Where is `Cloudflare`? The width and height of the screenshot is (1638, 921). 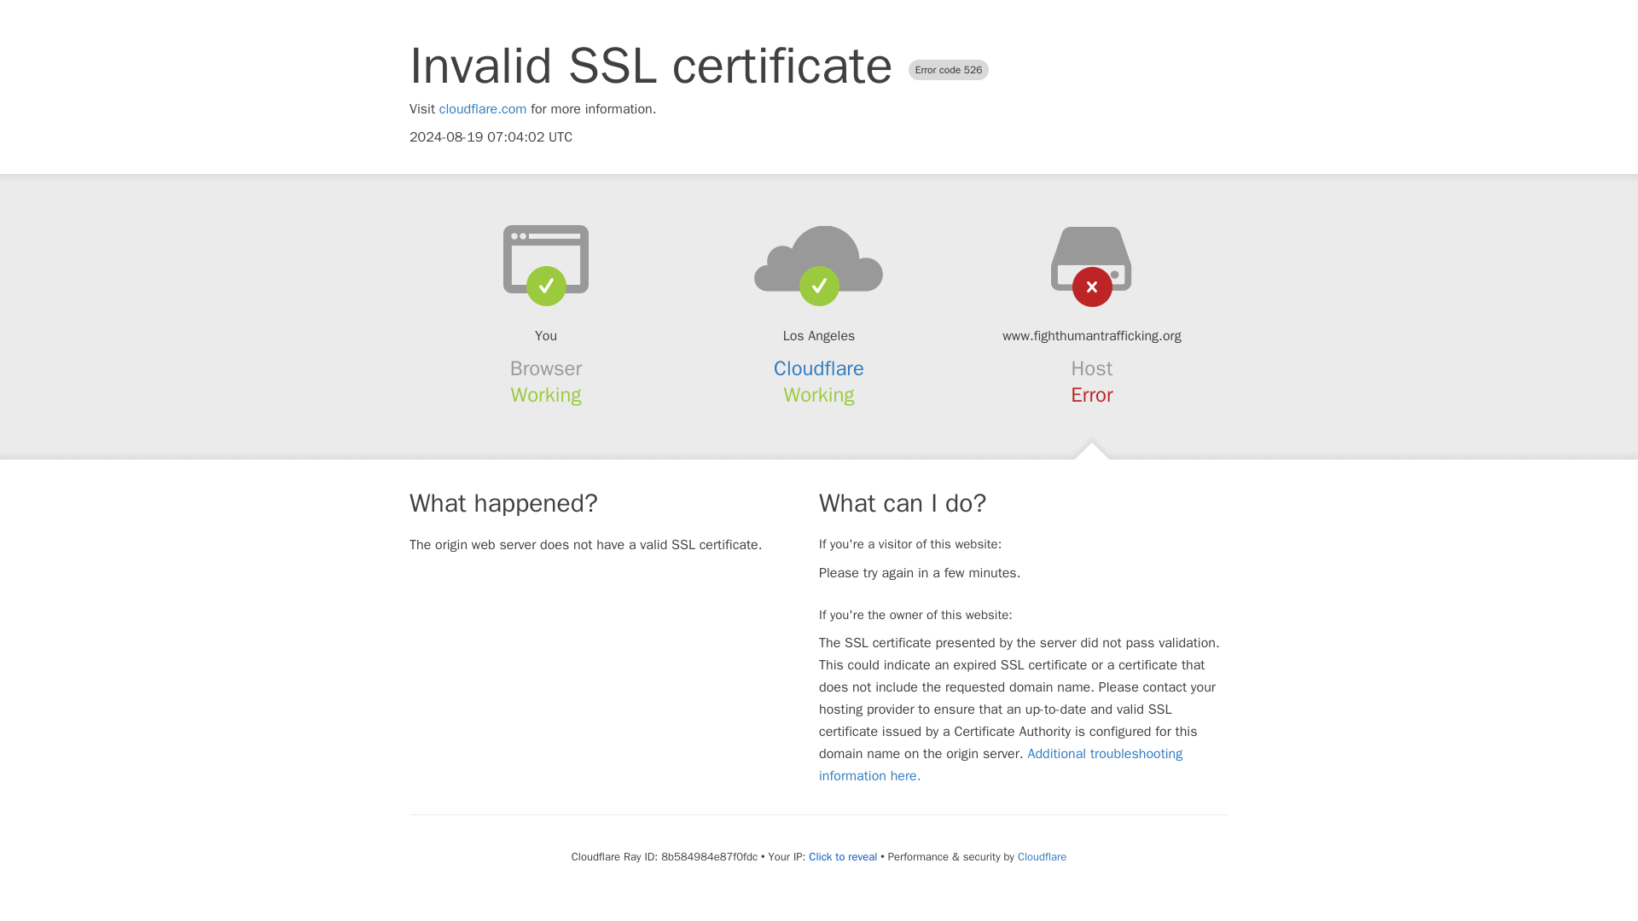
Cloudflare is located at coordinates (819, 368).